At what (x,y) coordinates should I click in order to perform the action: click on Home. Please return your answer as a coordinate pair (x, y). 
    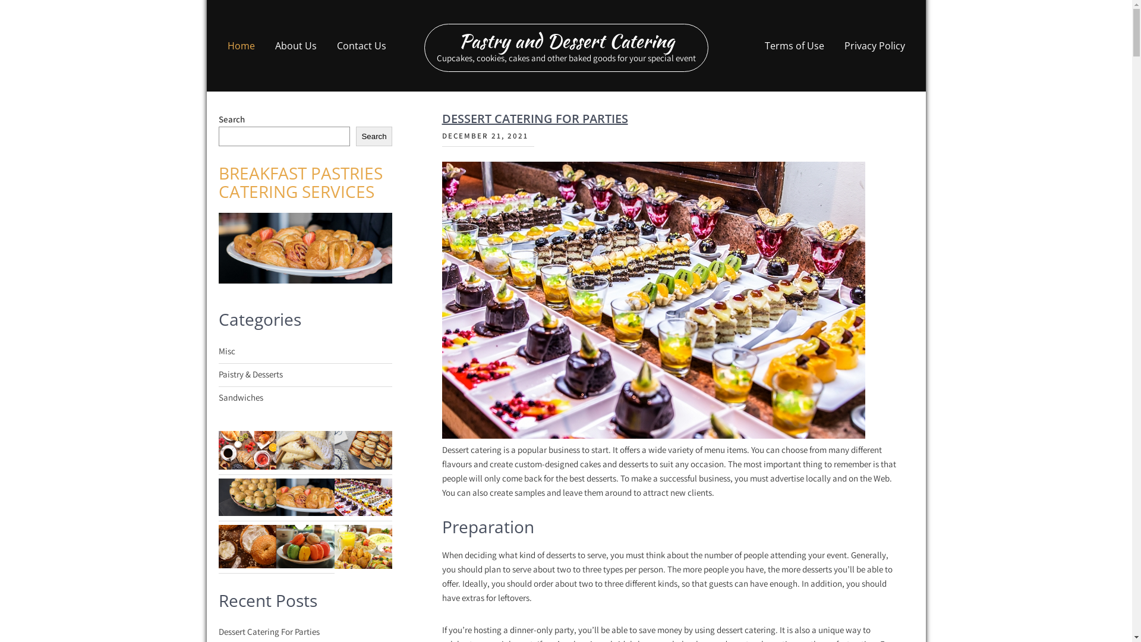
    Looking at the image, I should click on (241, 46).